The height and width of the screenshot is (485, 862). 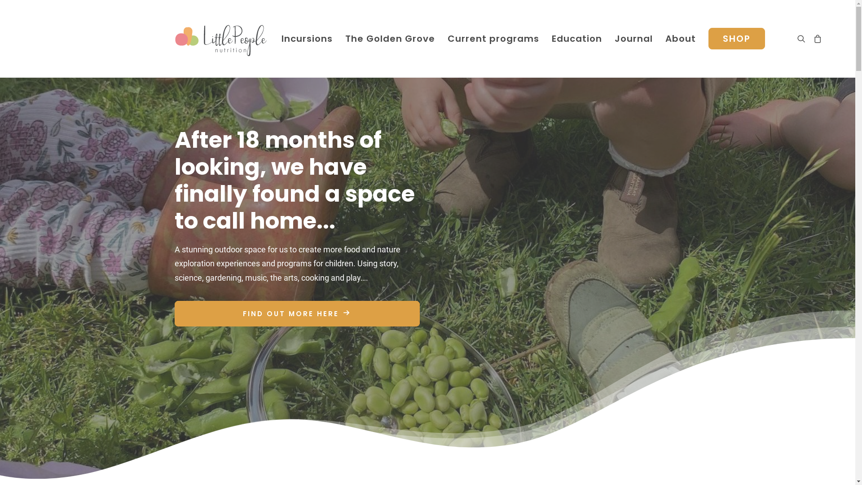 I want to click on Journal, so click(x=633, y=39).